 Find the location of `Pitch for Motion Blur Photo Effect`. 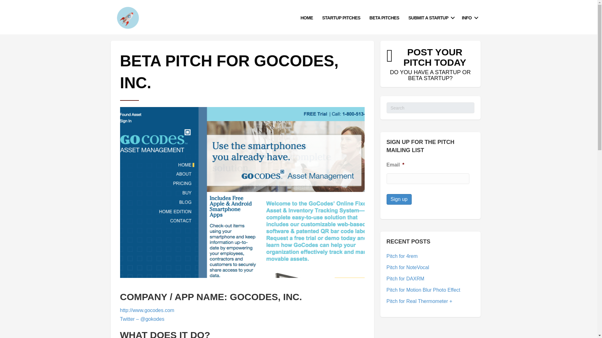

Pitch for Motion Blur Photo Effect is located at coordinates (408, 267).